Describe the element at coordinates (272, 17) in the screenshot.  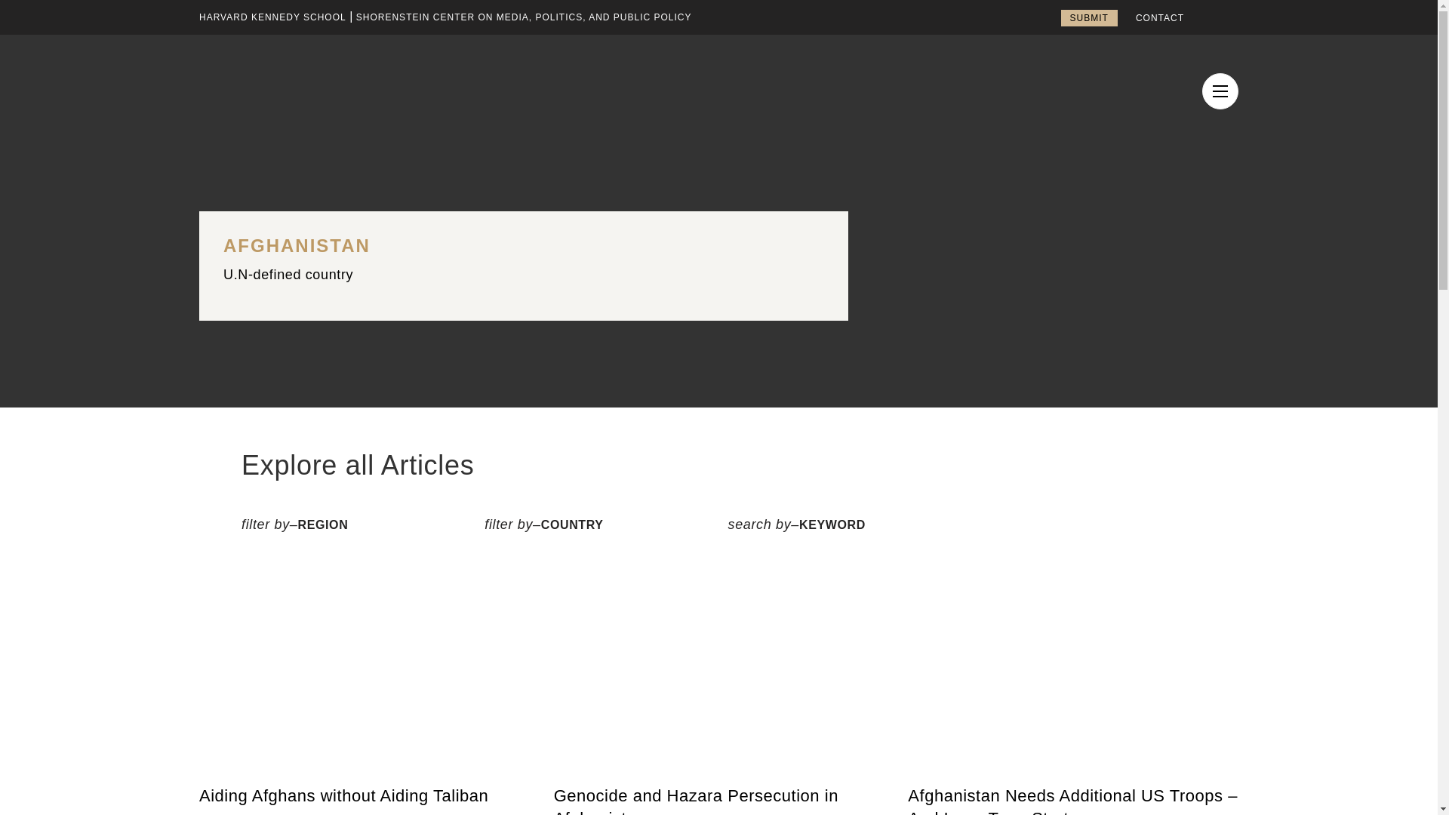
I see `Harvard Kennedy School` at that location.